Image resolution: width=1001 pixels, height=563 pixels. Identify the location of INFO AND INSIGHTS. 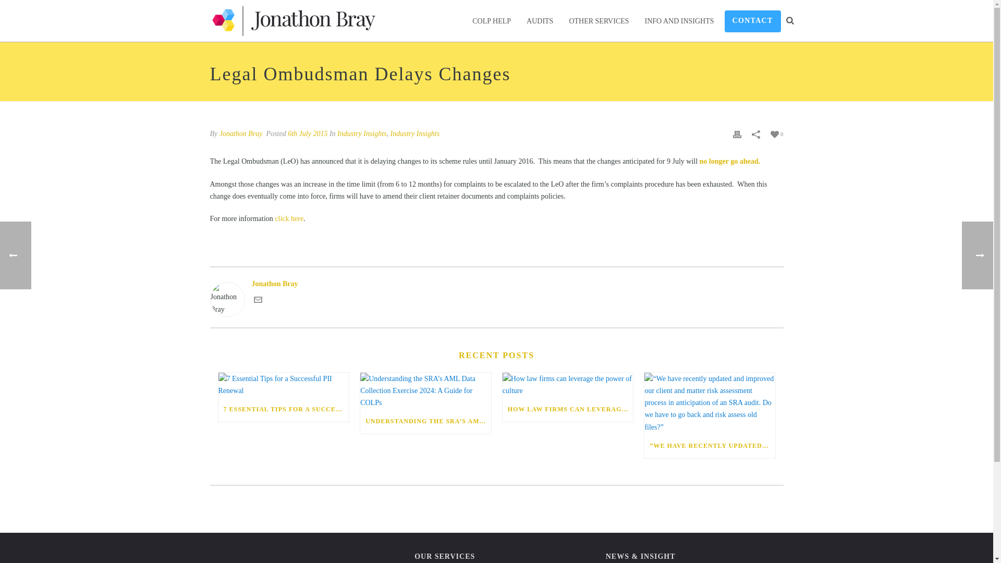
(679, 21).